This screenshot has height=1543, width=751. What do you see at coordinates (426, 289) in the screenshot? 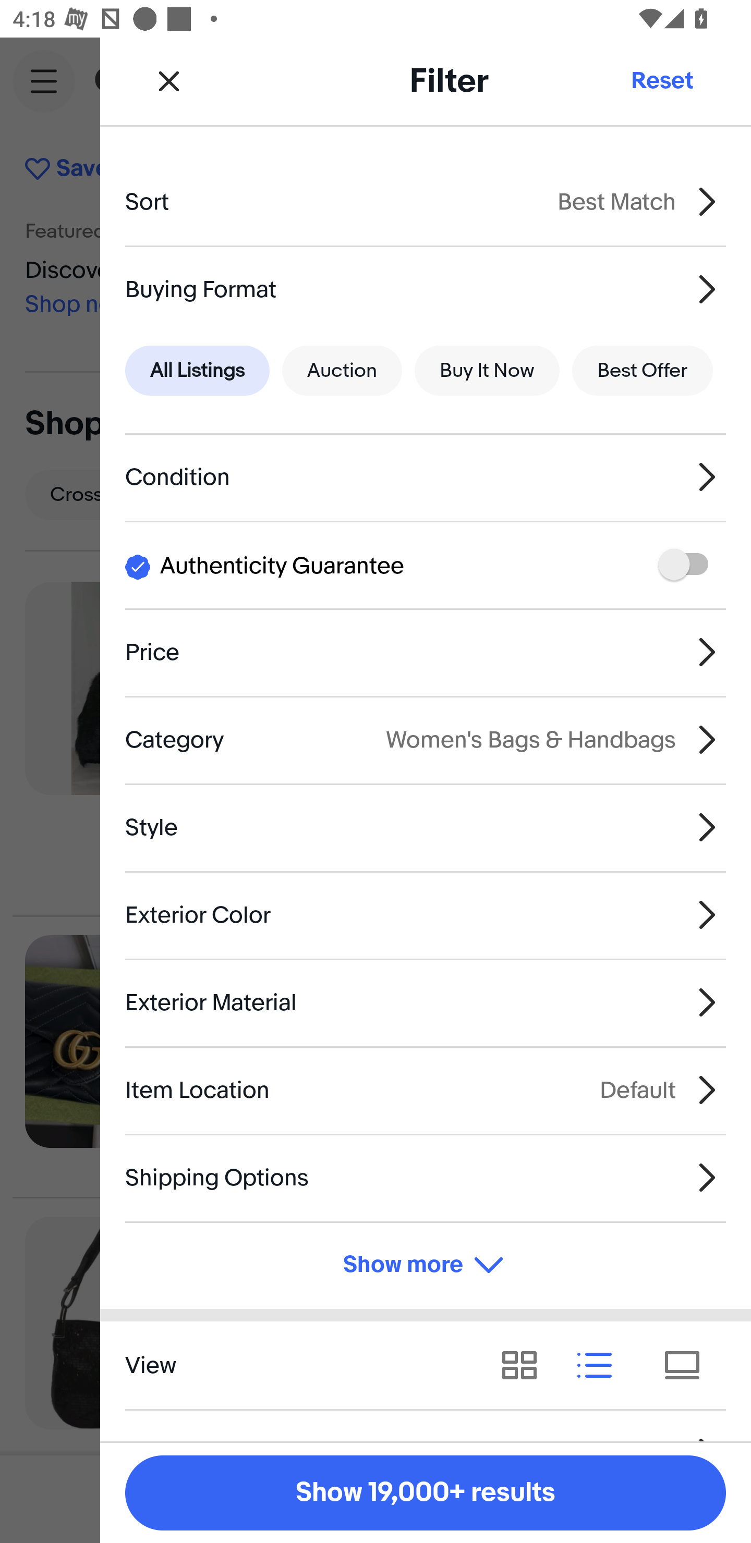
I see `Buying Format` at bounding box center [426, 289].